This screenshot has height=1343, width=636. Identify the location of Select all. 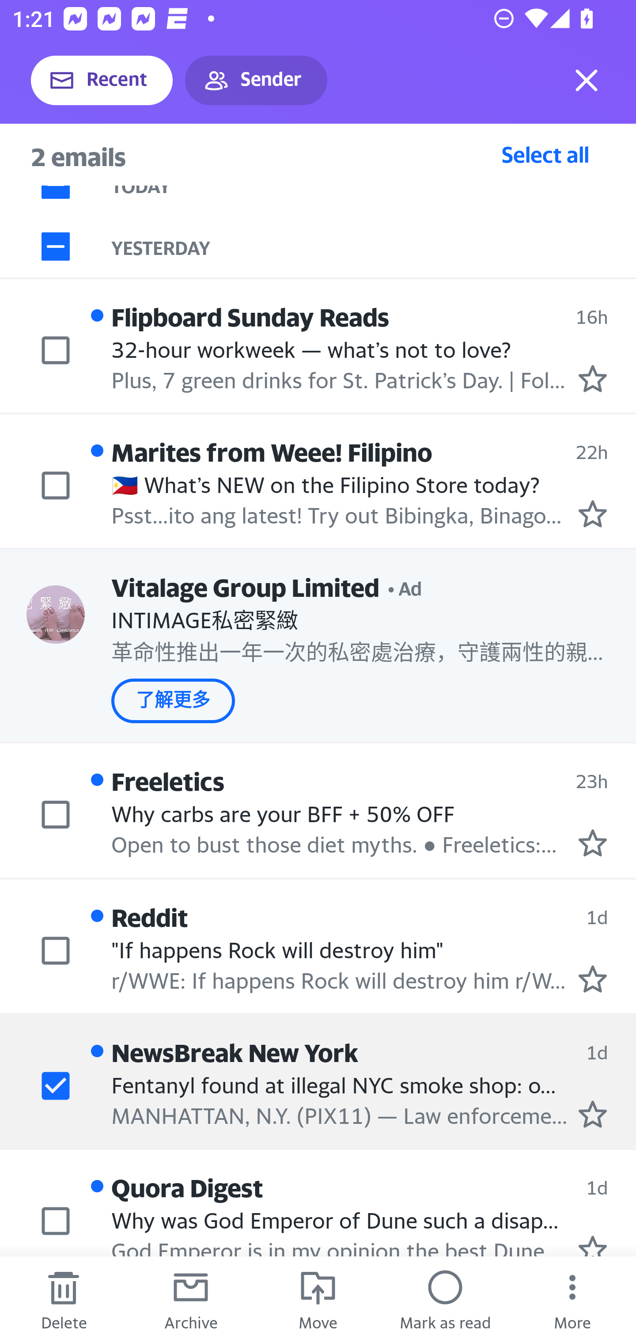
(545, 154).